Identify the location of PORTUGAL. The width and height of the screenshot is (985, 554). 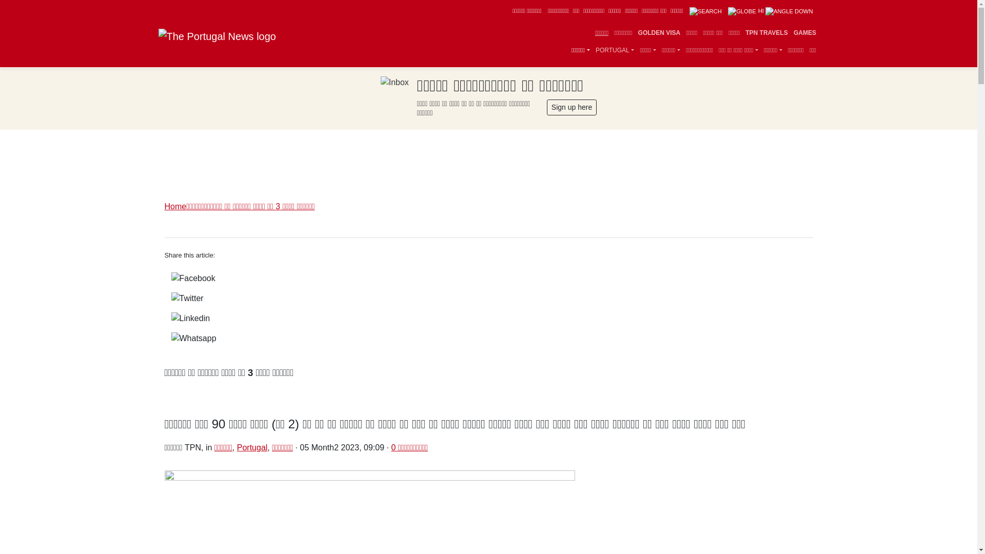
(615, 50).